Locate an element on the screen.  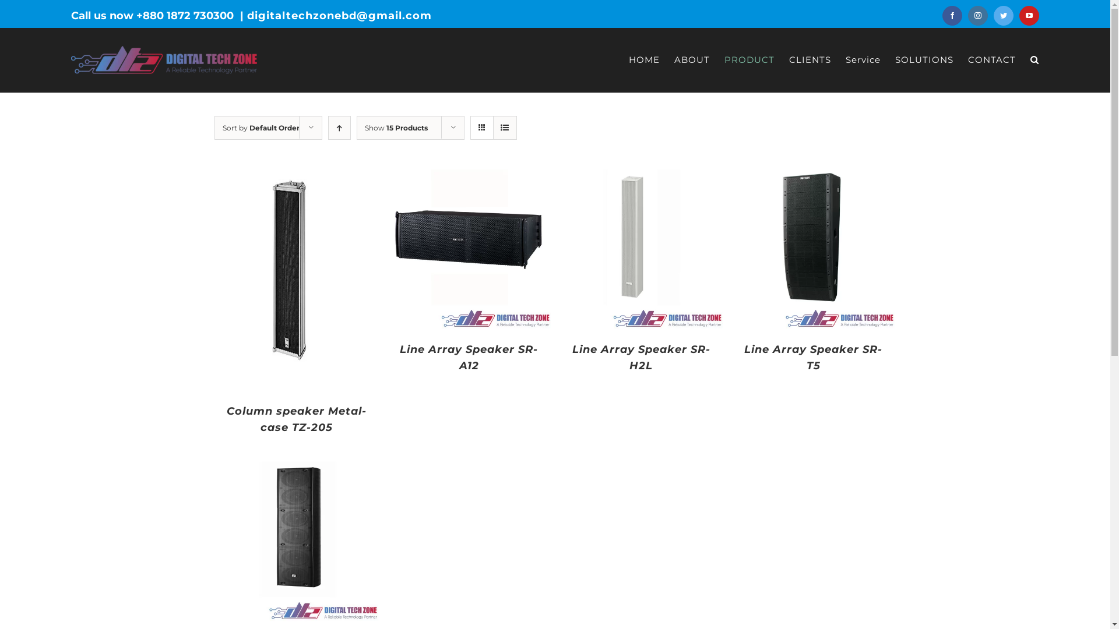
Instagram is located at coordinates (978, 16).